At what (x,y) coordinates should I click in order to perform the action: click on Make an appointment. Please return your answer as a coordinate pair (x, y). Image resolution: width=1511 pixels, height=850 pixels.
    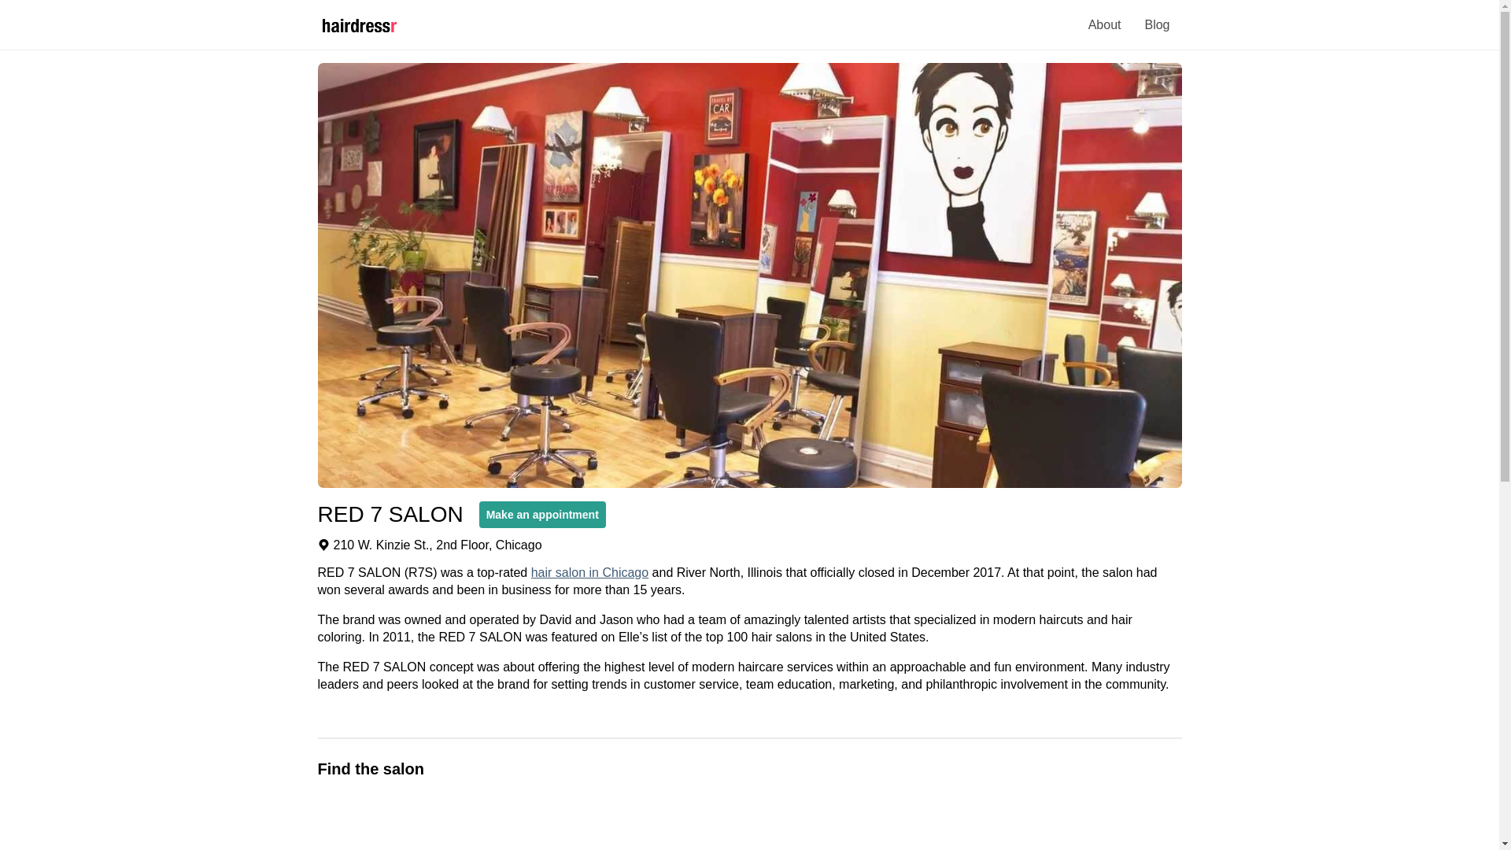
    Looking at the image, I should click on (534, 515).